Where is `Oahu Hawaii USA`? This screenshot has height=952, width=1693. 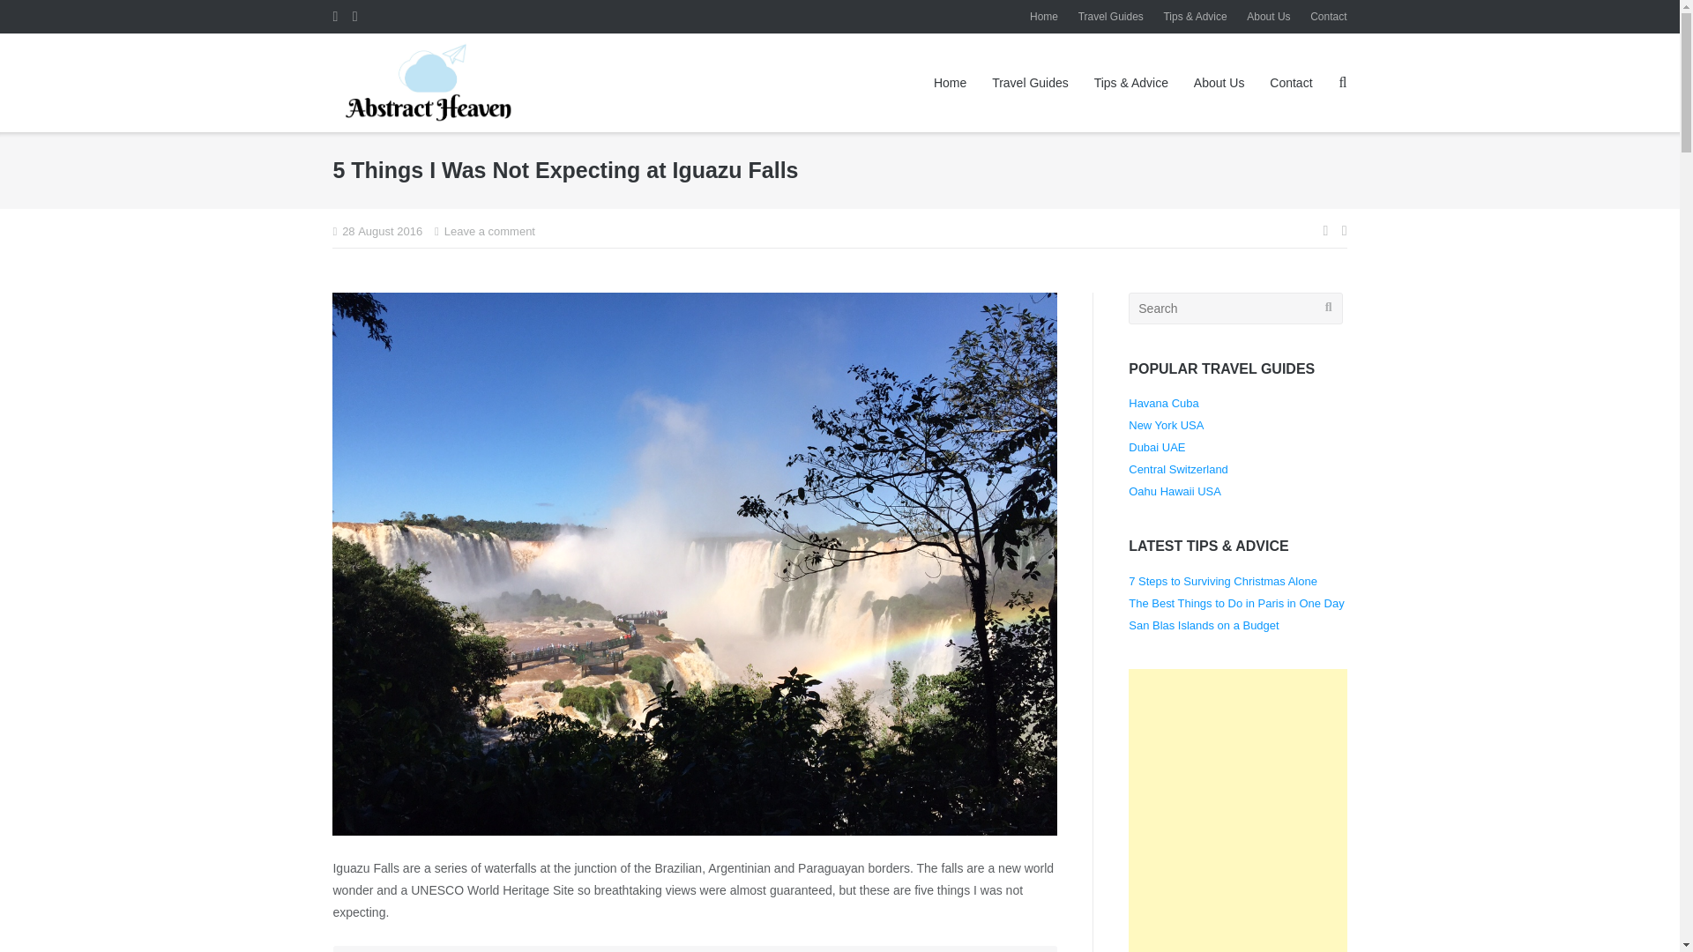
Oahu Hawaii USA is located at coordinates (1175, 490).